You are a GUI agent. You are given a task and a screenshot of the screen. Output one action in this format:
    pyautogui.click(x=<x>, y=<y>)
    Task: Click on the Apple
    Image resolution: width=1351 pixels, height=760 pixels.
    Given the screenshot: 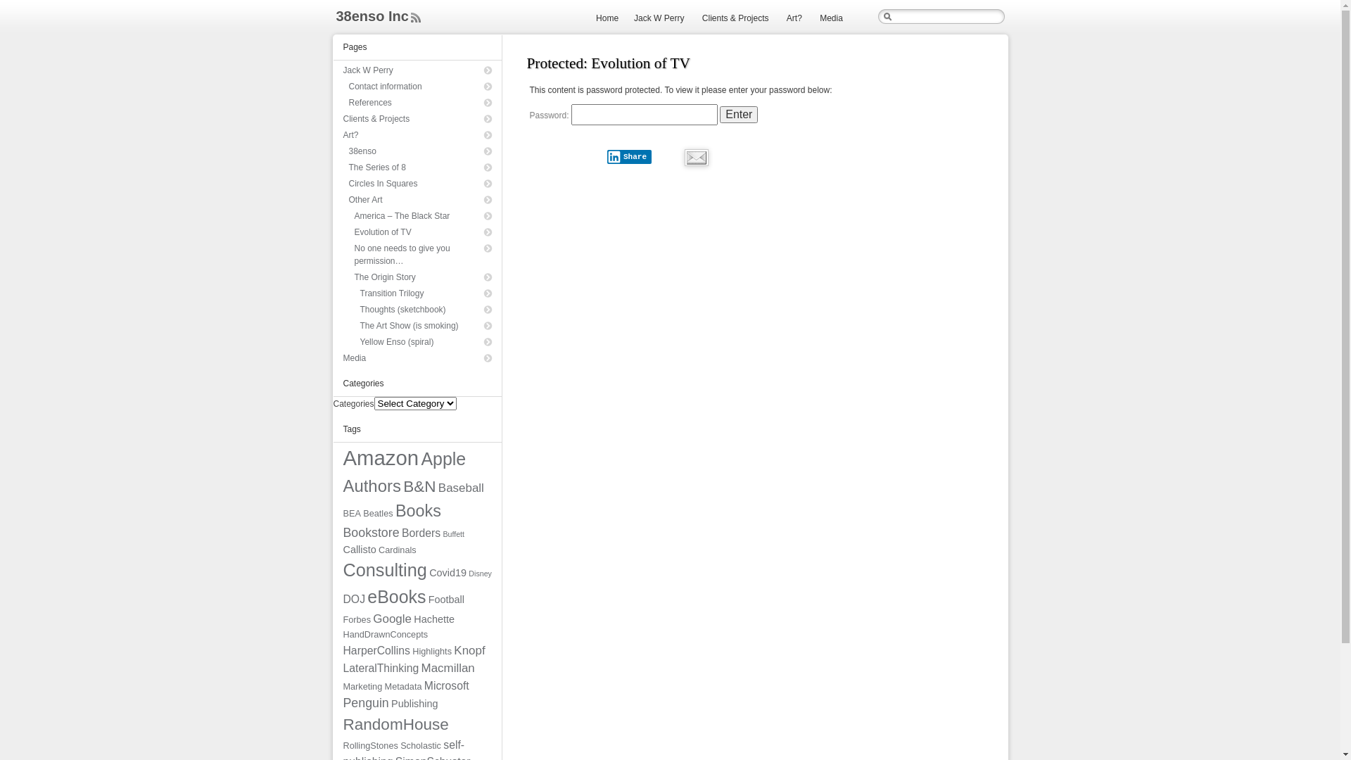 What is the action you would take?
    pyautogui.click(x=443, y=459)
    